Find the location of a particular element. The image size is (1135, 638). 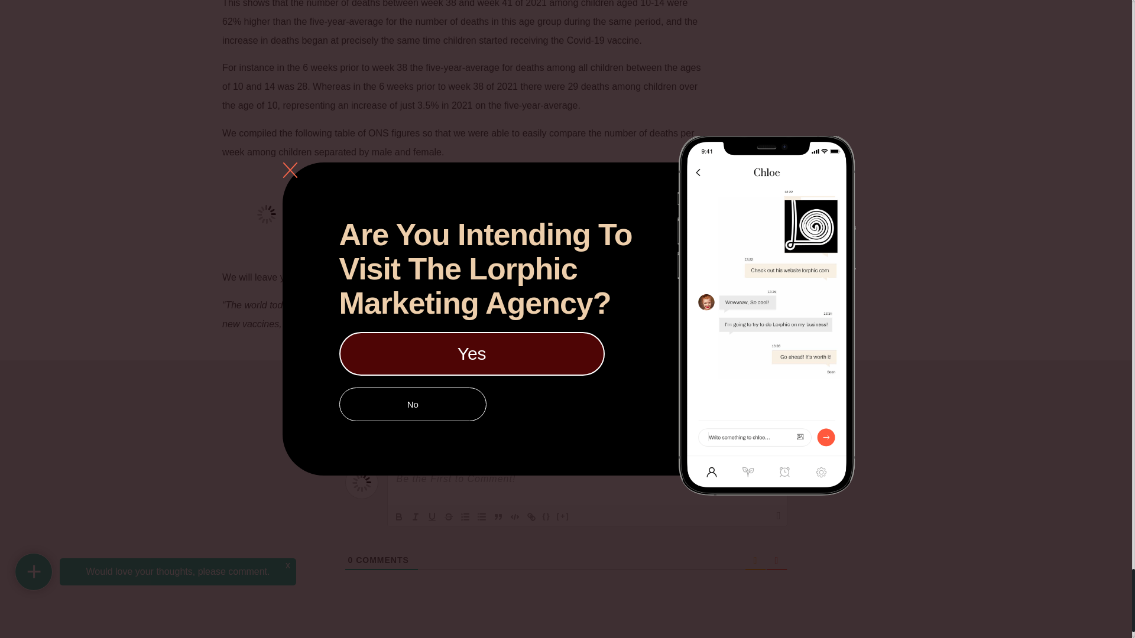

Code Block is located at coordinates (514, 516).